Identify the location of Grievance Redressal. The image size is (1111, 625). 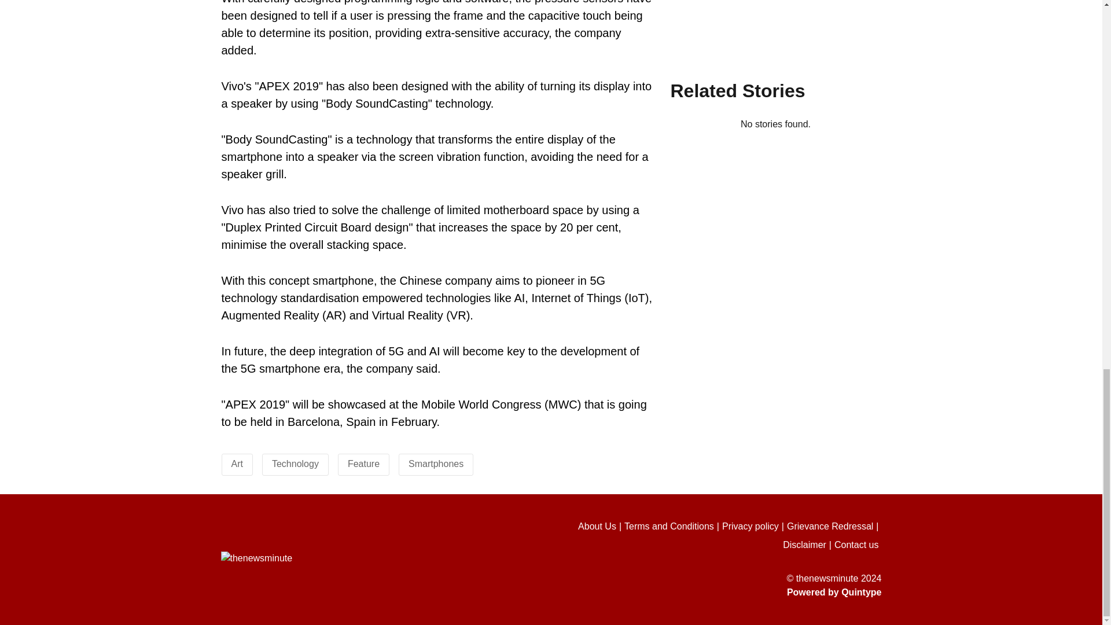
(834, 527).